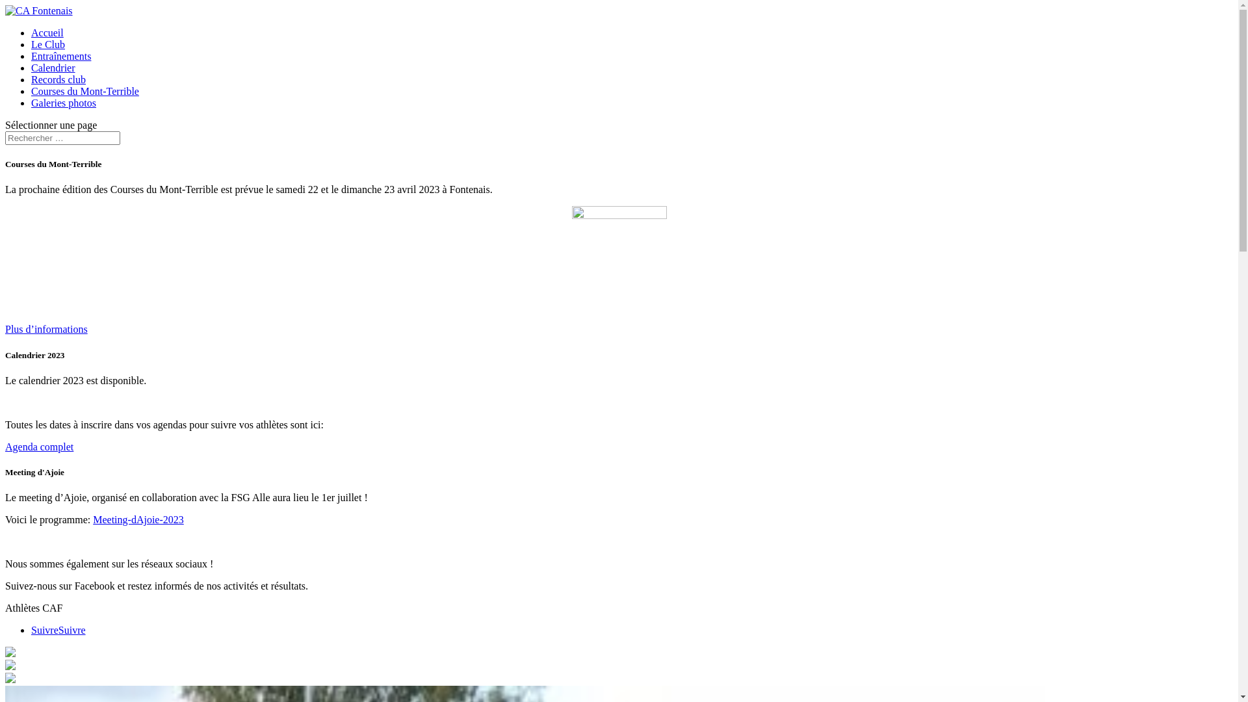 The width and height of the screenshot is (1248, 702). What do you see at coordinates (47, 32) in the screenshot?
I see `Accueil` at bounding box center [47, 32].